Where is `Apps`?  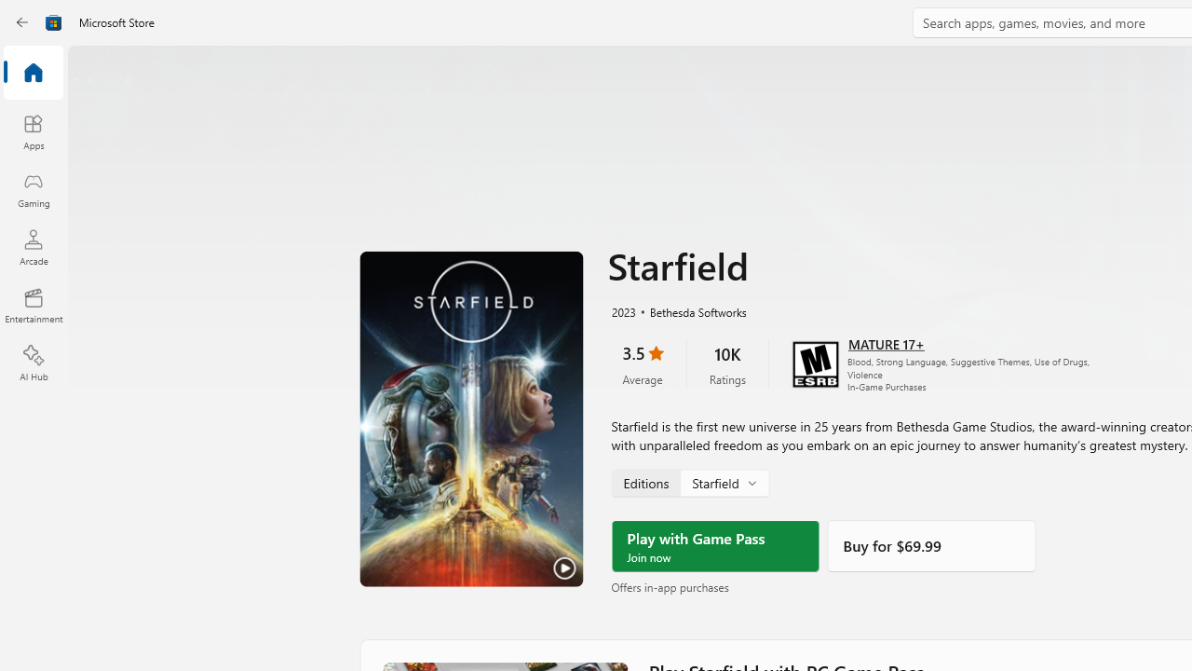 Apps is located at coordinates (34, 131).